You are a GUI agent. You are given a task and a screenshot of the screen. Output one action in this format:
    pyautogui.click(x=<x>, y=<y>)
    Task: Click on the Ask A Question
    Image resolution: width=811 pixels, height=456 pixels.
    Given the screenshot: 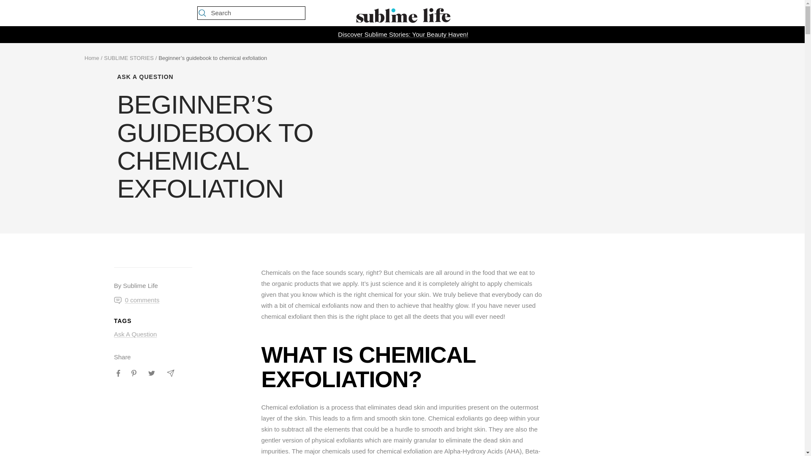 What is the action you would take?
    pyautogui.click(x=136, y=334)
    